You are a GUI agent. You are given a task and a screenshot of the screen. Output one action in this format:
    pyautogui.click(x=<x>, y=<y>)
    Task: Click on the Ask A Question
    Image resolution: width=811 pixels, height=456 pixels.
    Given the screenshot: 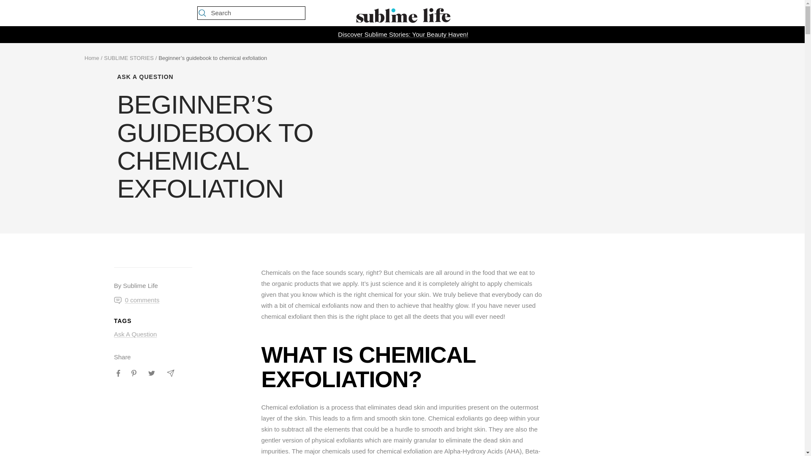 What is the action you would take?
    pyautogui.click(x=136, y=334)
    